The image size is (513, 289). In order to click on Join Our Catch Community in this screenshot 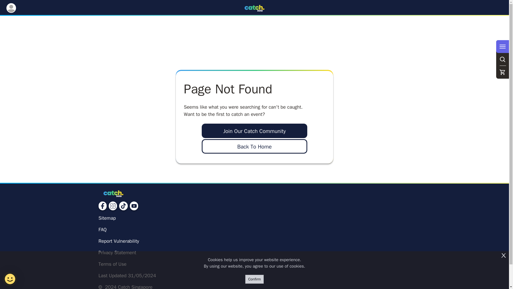, I will do `click(254, 131)`.